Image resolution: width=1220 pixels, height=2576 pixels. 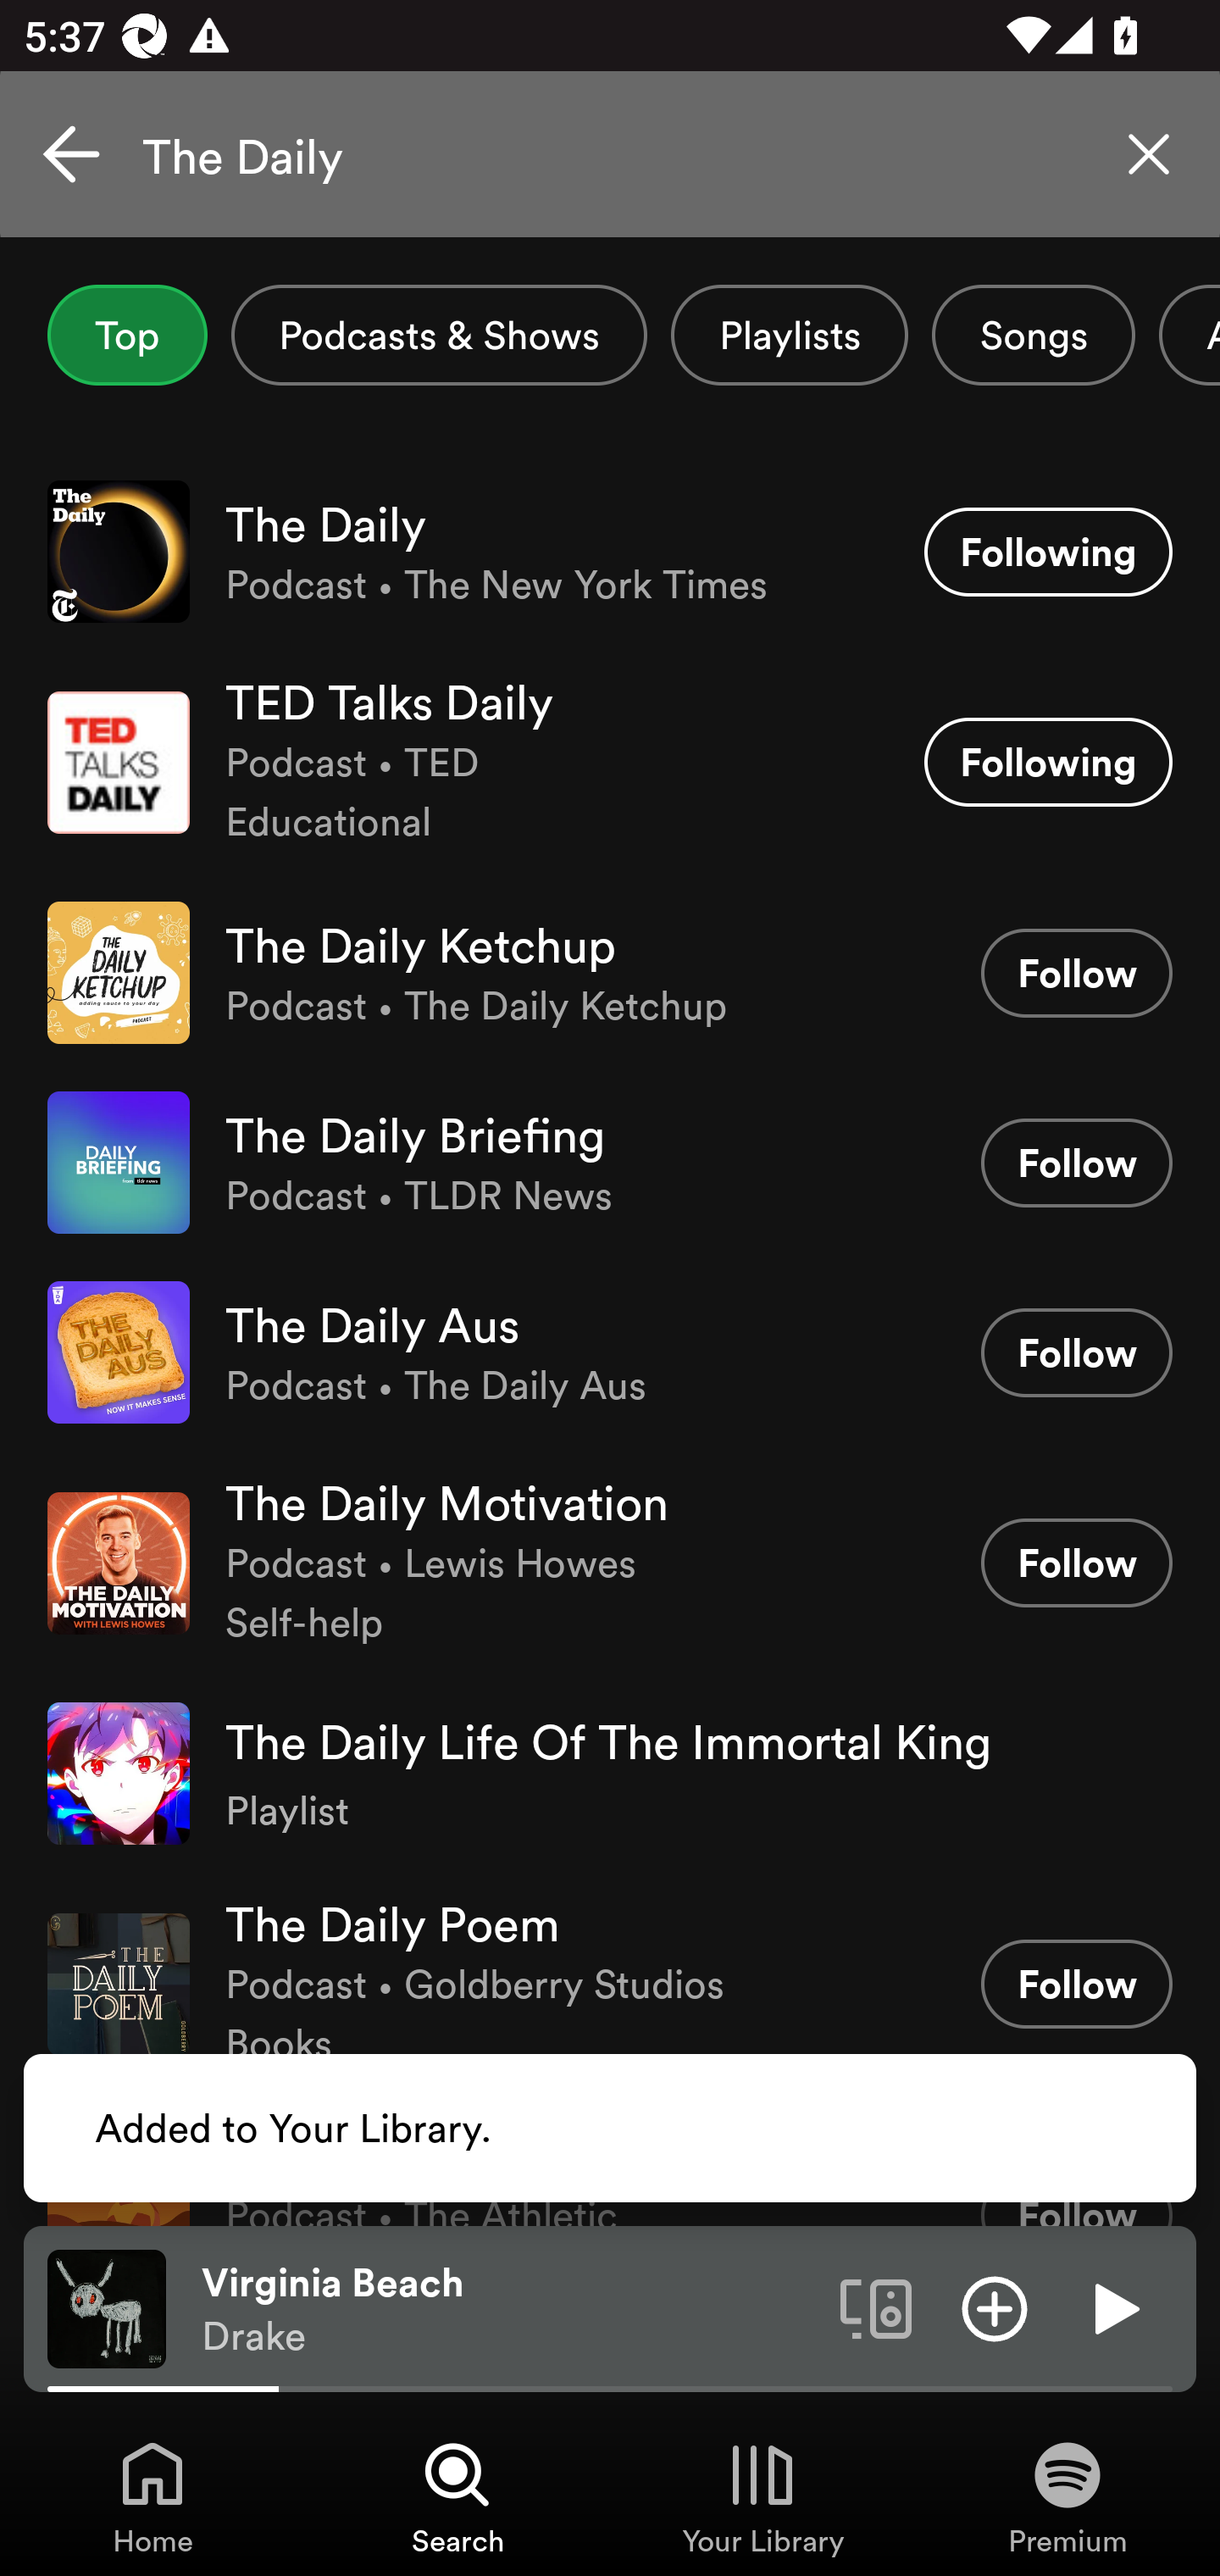 What do you see at coordinates (457, 2496) in the screenshot?
I see `Search, Tab 2 of 4 Search Search` at bounding box center [457, 2496].